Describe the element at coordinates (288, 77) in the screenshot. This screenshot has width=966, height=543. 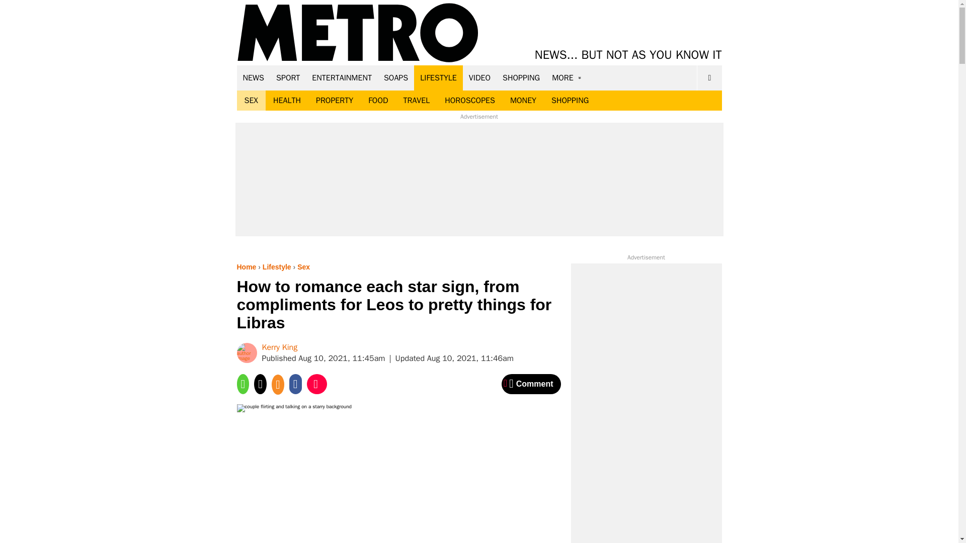
I see `SPORT` at that location.